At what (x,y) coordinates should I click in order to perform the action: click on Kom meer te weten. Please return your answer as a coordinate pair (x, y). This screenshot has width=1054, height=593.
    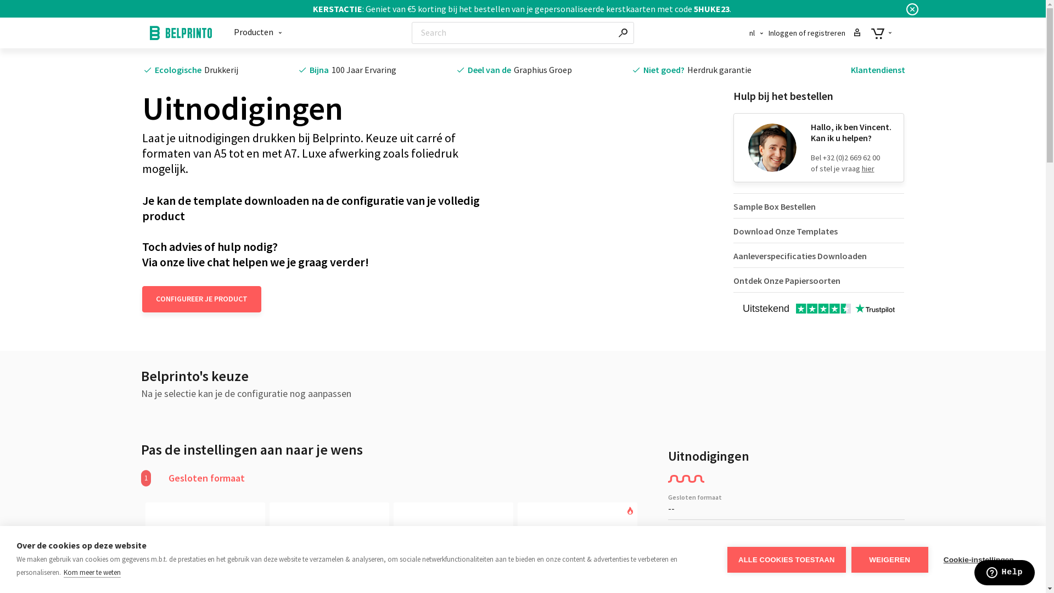
    Looking at the image, I should click on (92, 573).